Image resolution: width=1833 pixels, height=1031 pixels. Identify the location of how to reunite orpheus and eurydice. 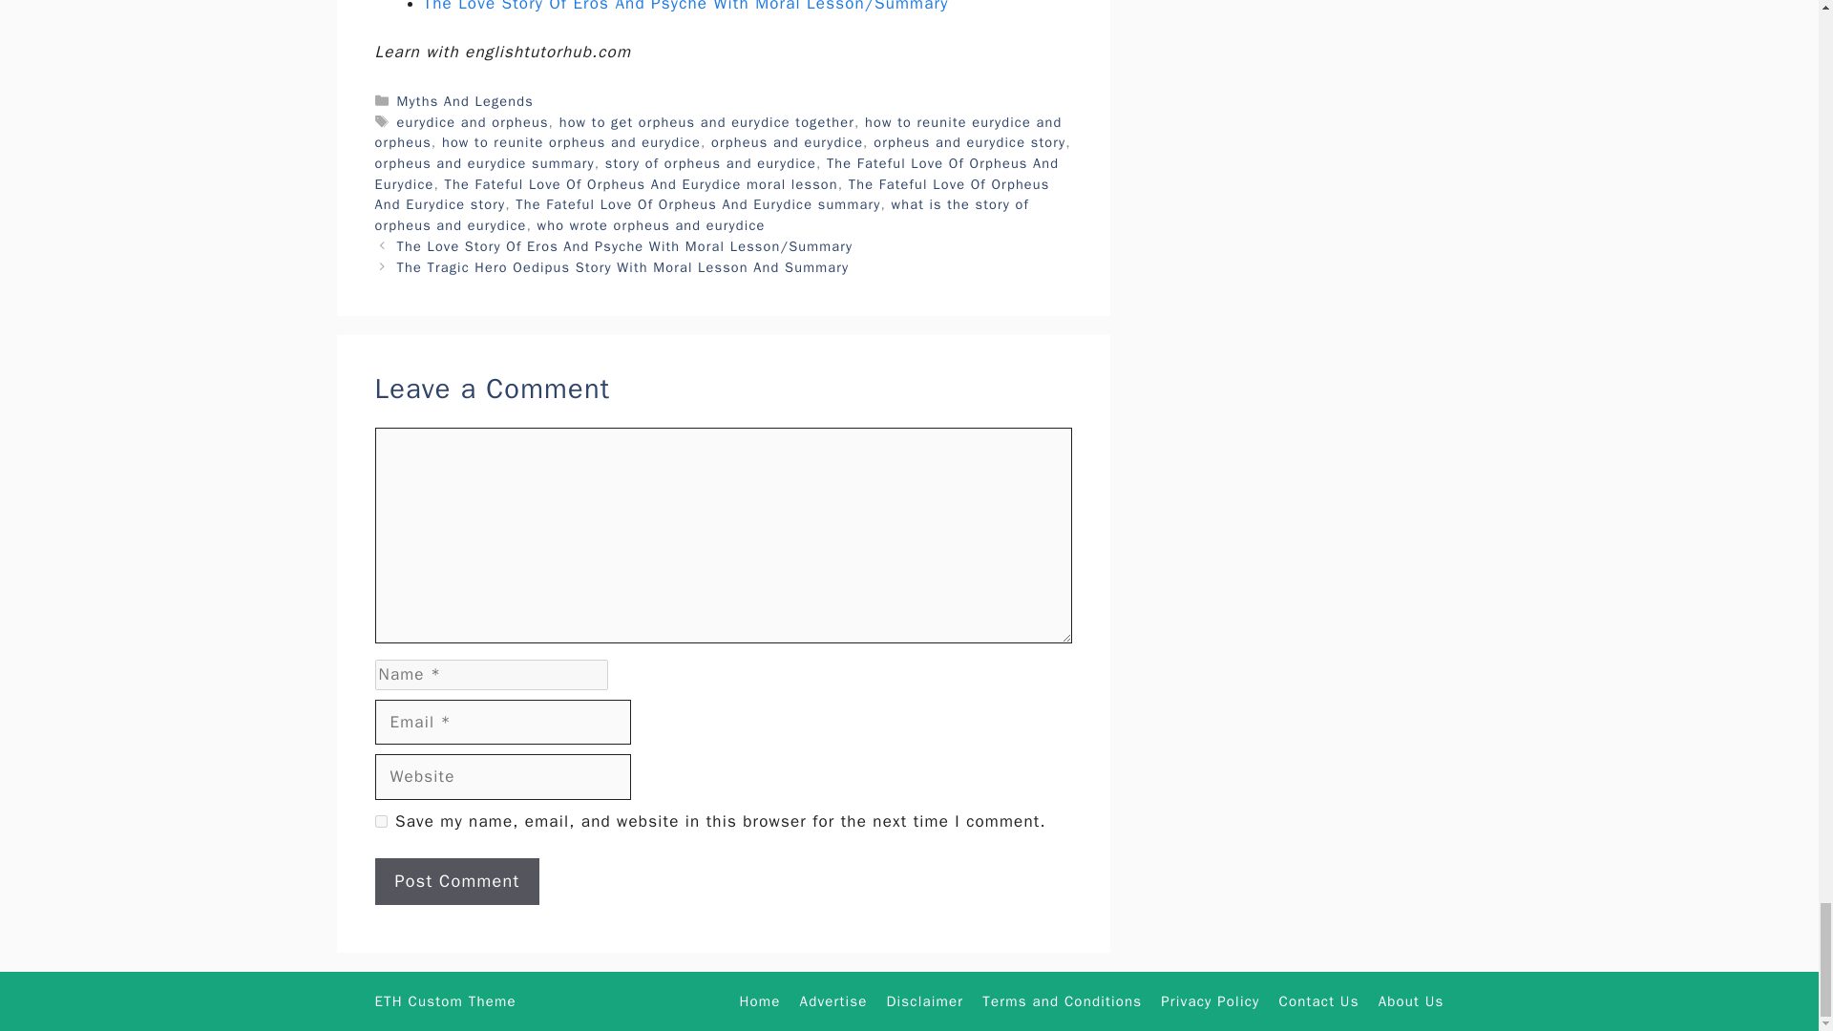
(571, 141).